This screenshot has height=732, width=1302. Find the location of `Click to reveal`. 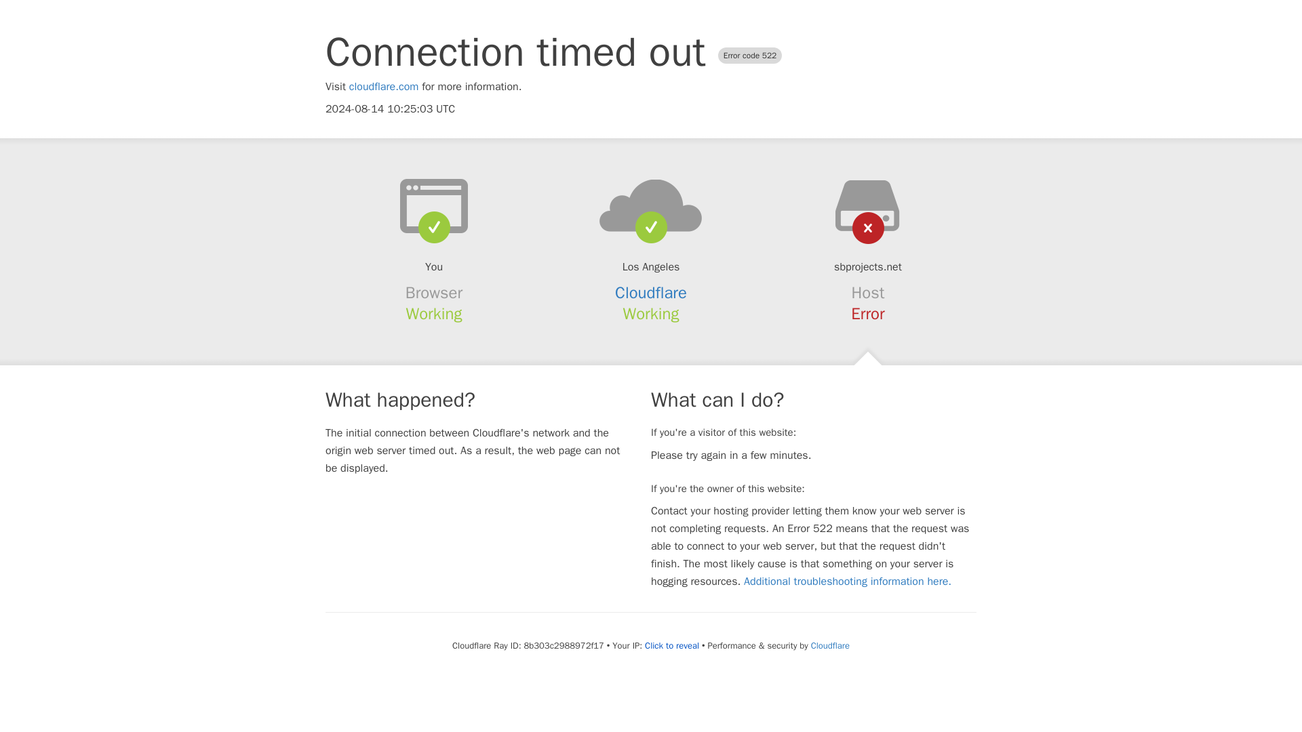

Click to reveal is located at coordinates (671, 645).